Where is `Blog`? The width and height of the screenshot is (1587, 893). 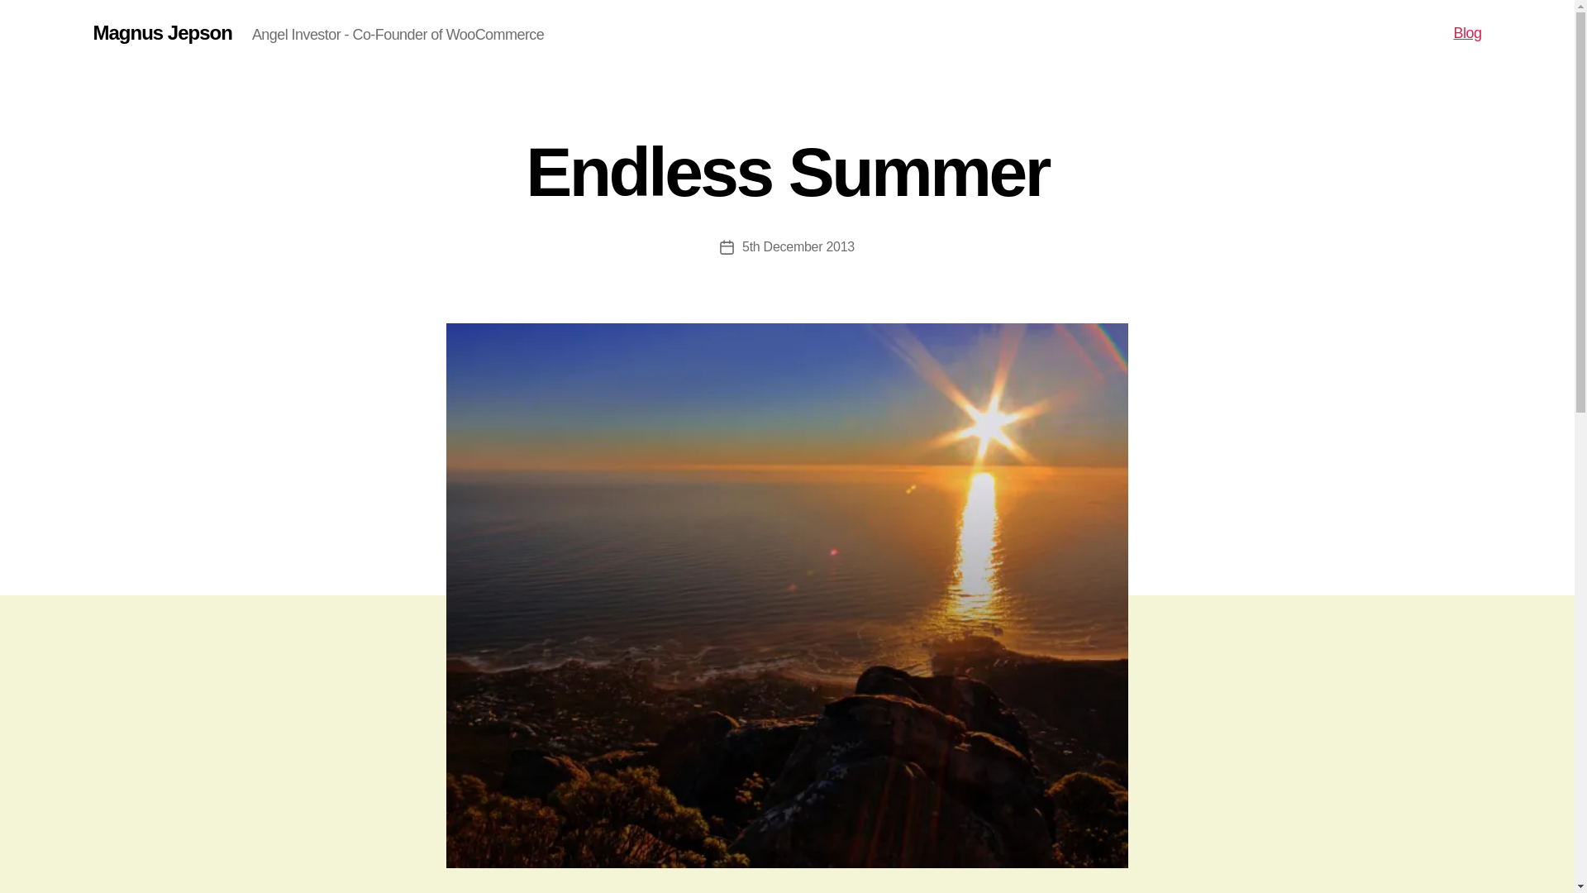
Blog is located at coordinates (1466, 33).